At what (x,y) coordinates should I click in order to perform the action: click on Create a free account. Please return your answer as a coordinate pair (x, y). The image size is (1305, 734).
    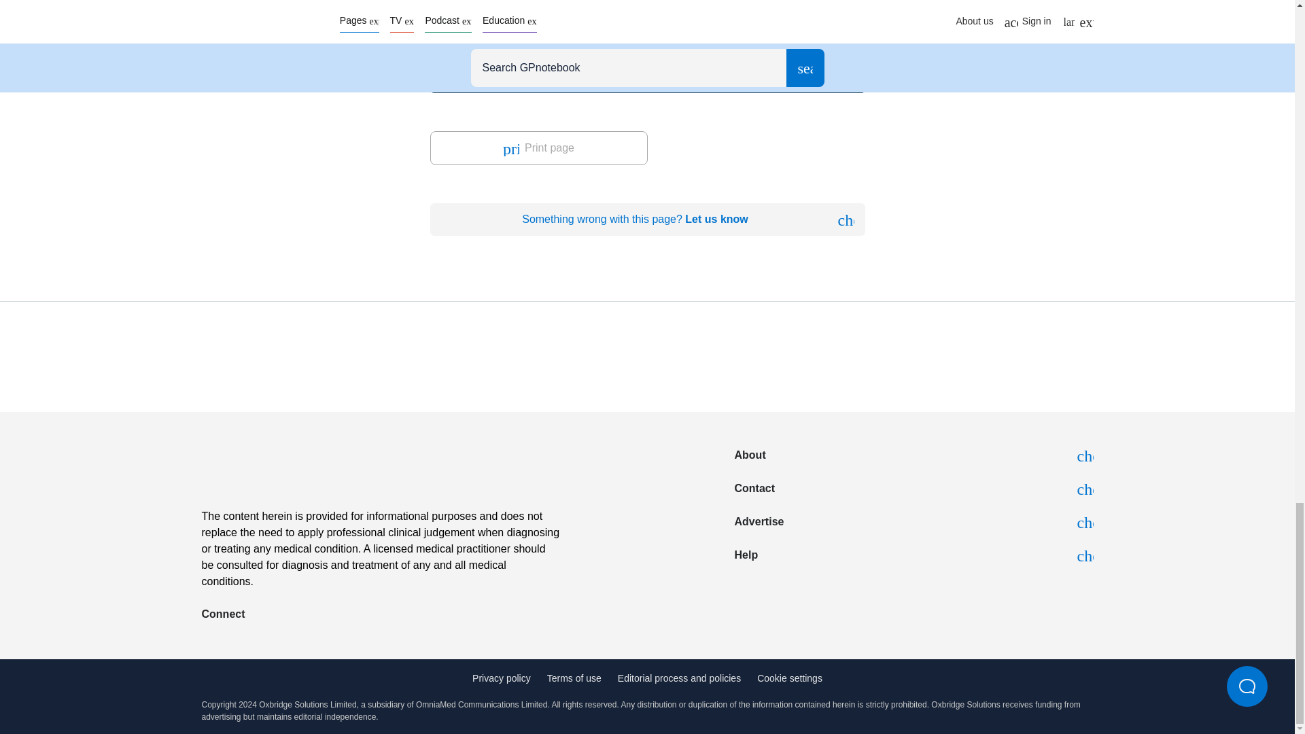
    Looking at the image, I should click on (541, 54).